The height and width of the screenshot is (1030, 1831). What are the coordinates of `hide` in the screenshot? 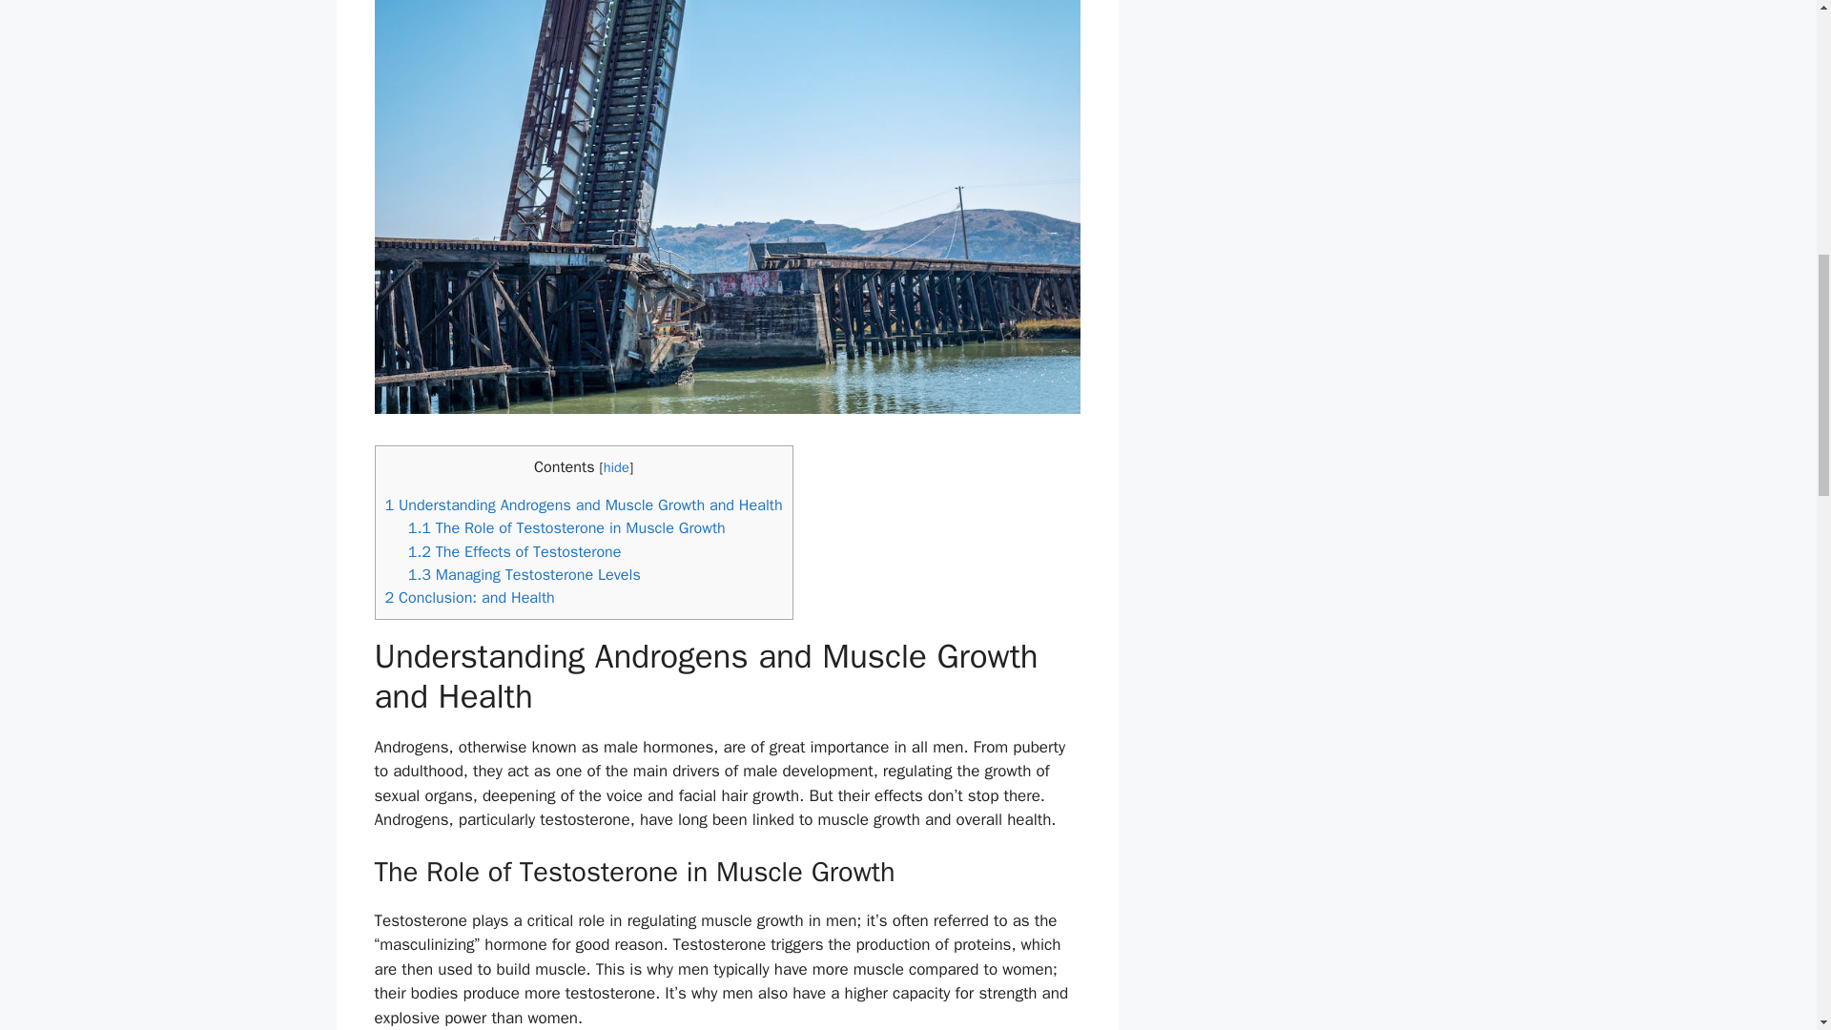 It's located at (616, 466).